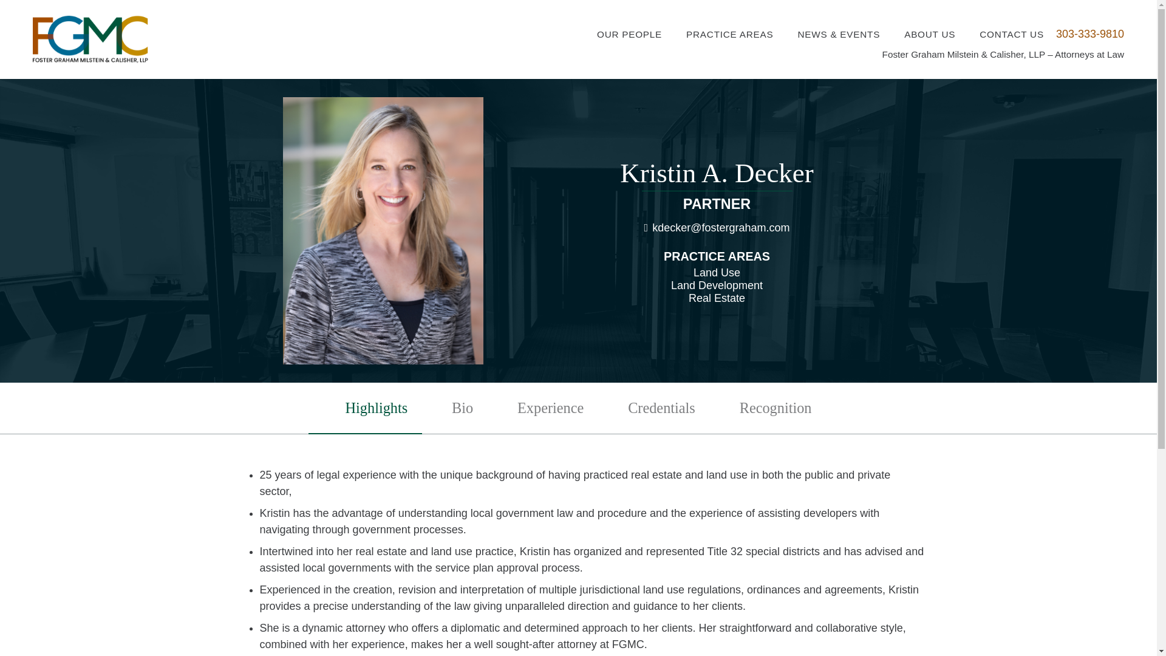 The image size is (1166, 656). I want to click on 303-333-9810, so click(1089, 34).